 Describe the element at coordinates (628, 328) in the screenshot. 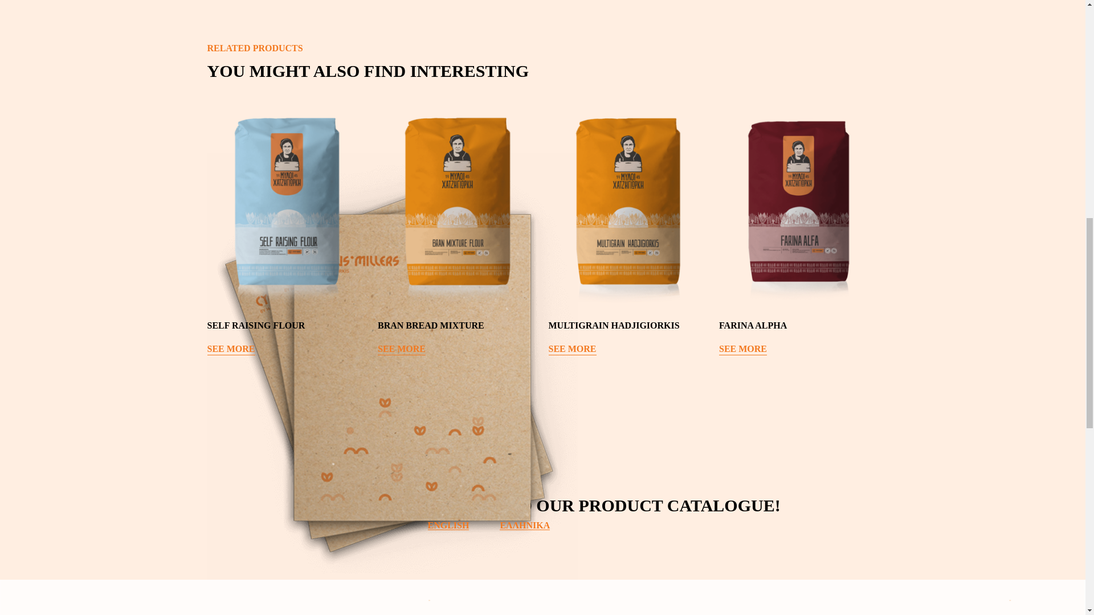

I see `MULTIGRAIN HADJIGIORKIS` at that location.